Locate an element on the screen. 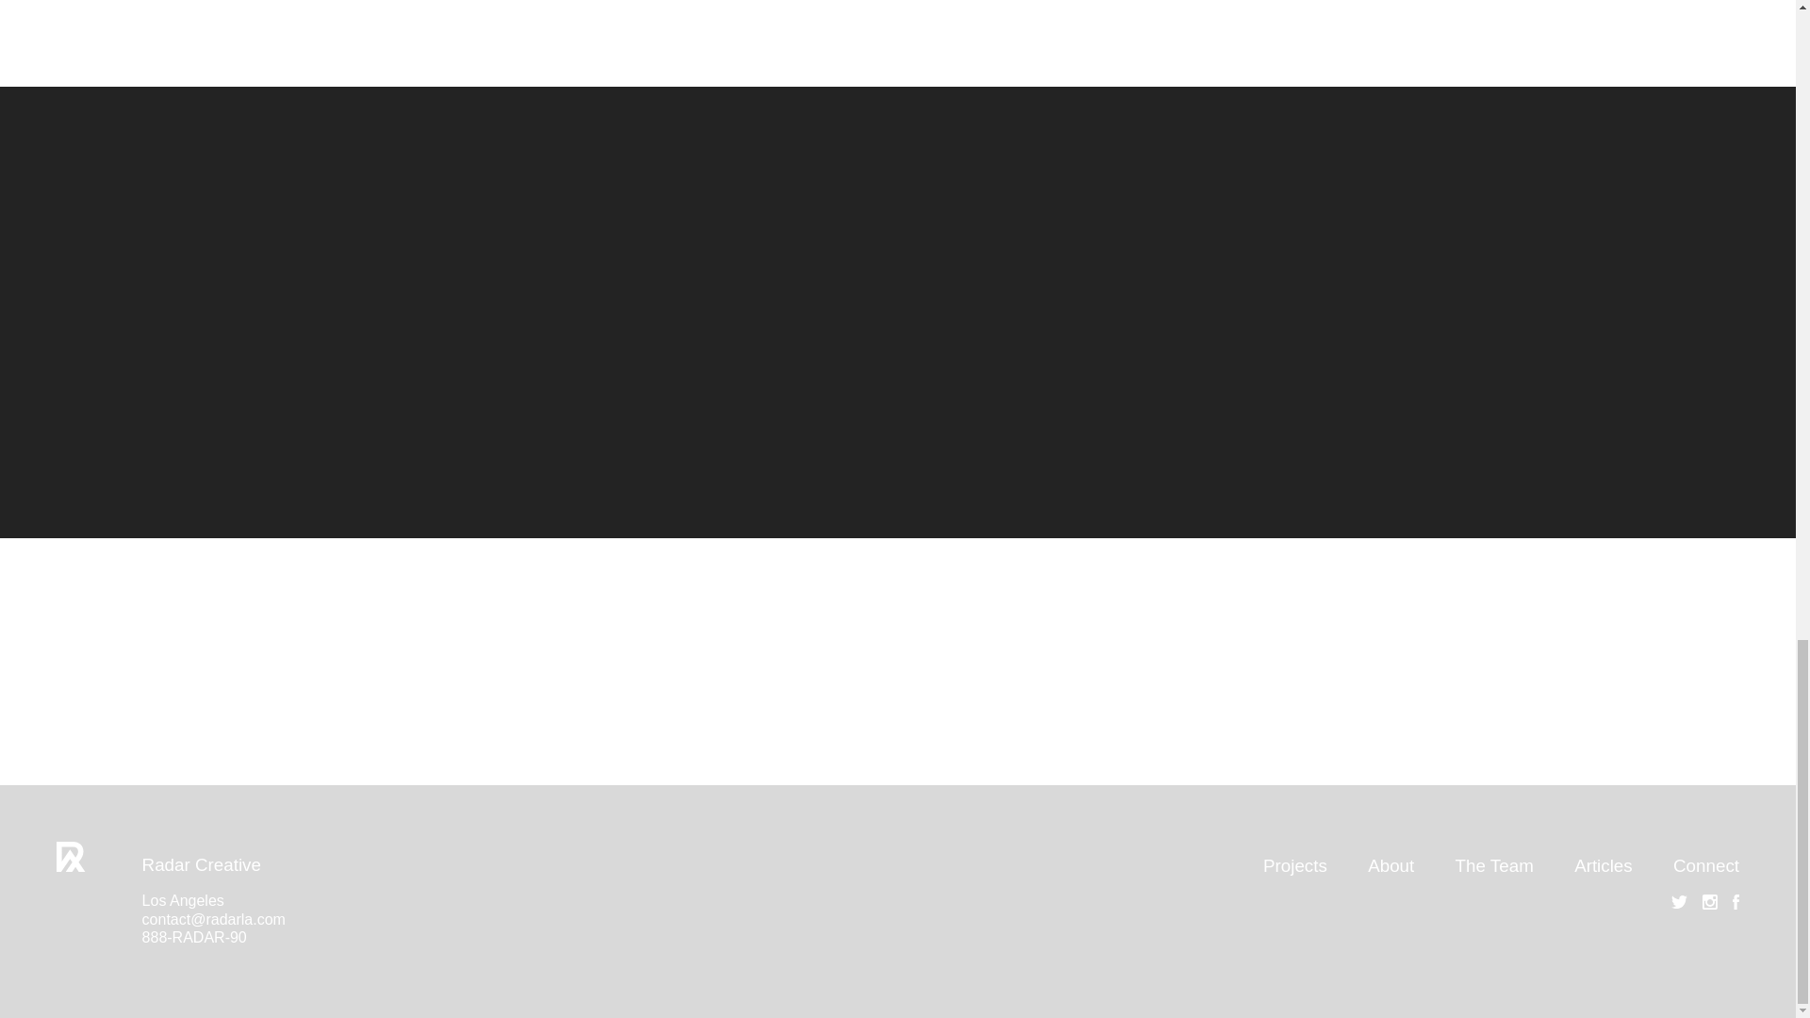 The width and height of the screenshot is (1810, 1018). About is located at coordinates (1390, 865).